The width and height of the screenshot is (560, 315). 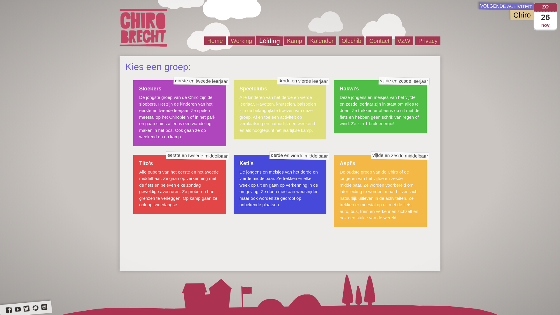 I want to click on Kamp, so click(x=295, y=41).